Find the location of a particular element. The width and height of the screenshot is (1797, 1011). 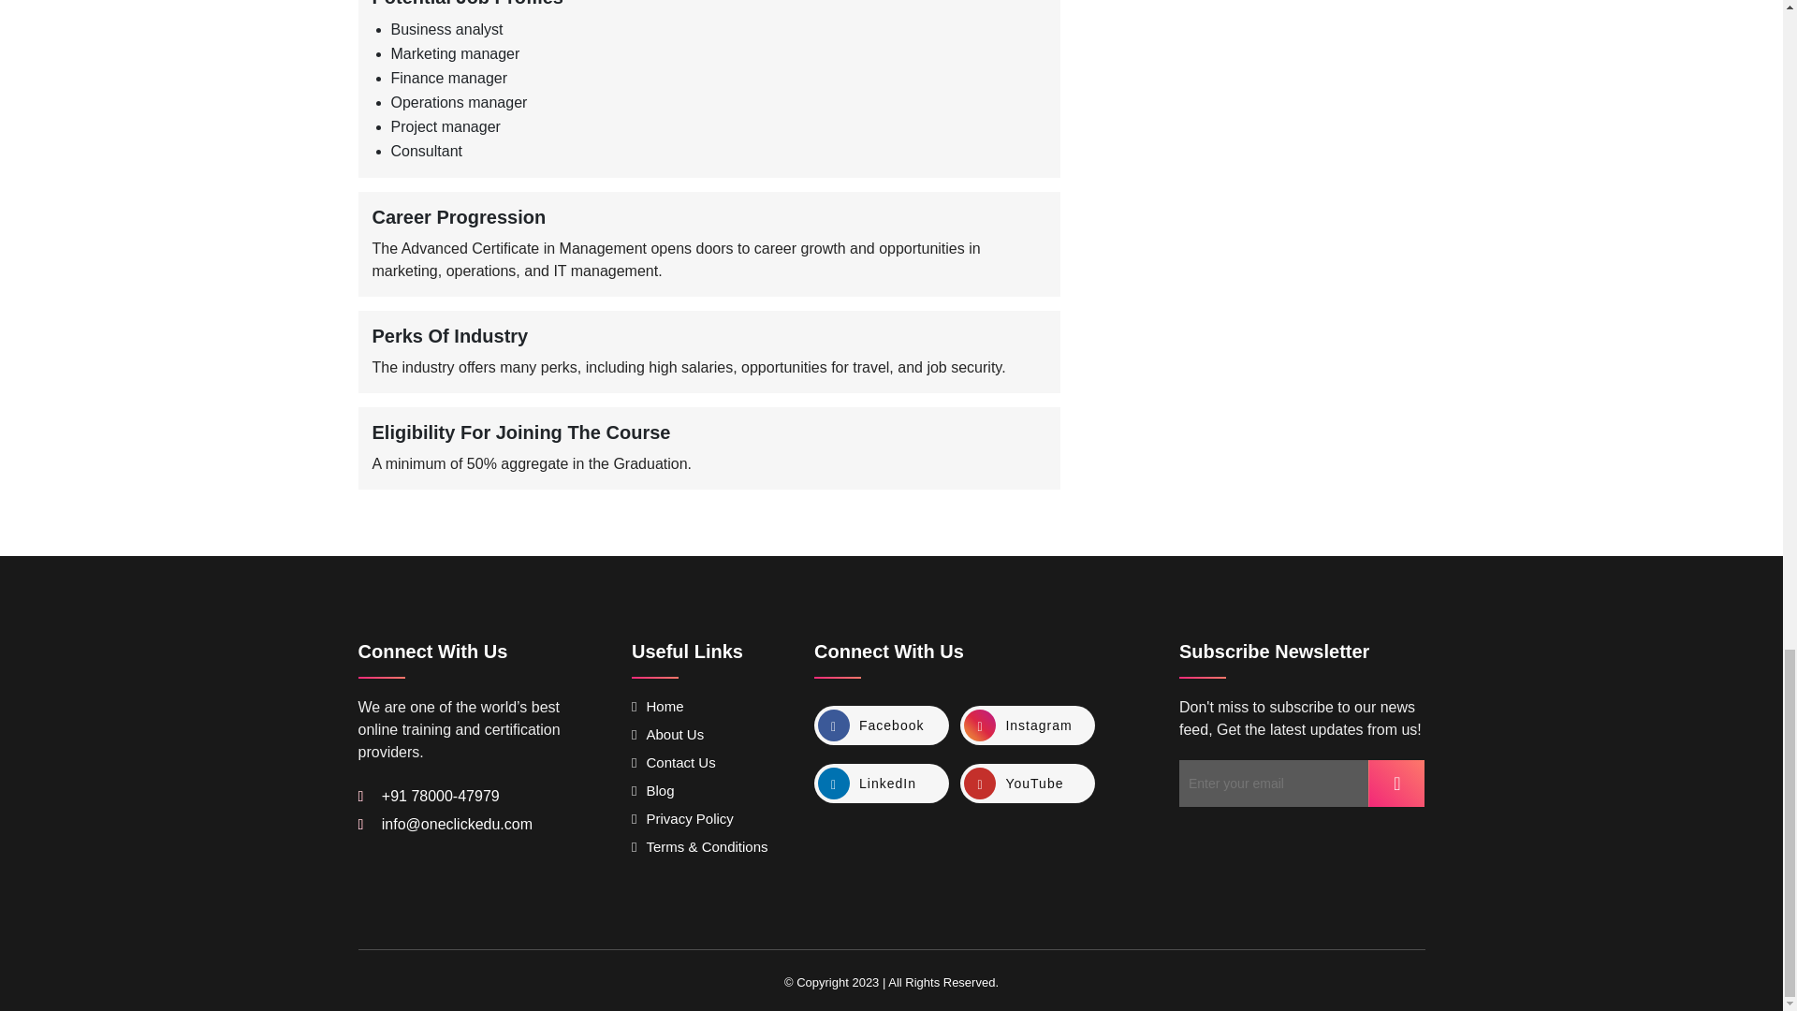

LinkedIn is located at coordinates (881, 783).